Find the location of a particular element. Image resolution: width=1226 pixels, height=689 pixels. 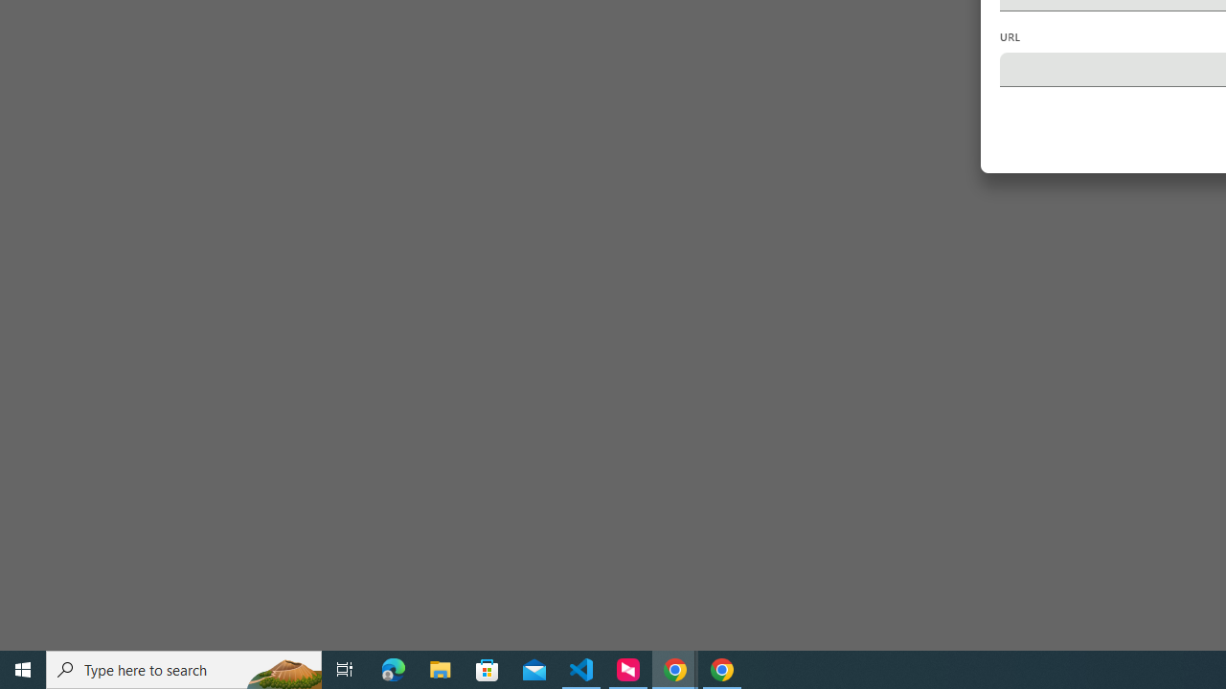

Task View is located at coordinates (345, 670).